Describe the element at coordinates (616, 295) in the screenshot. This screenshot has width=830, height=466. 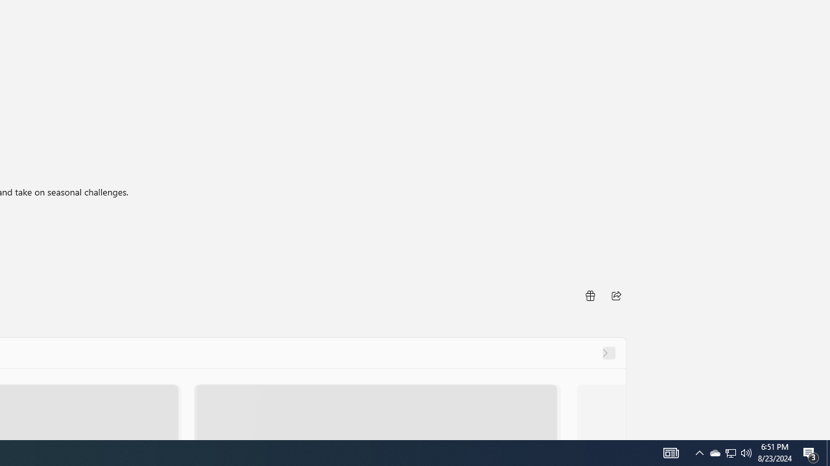
I see `Share` at that location.